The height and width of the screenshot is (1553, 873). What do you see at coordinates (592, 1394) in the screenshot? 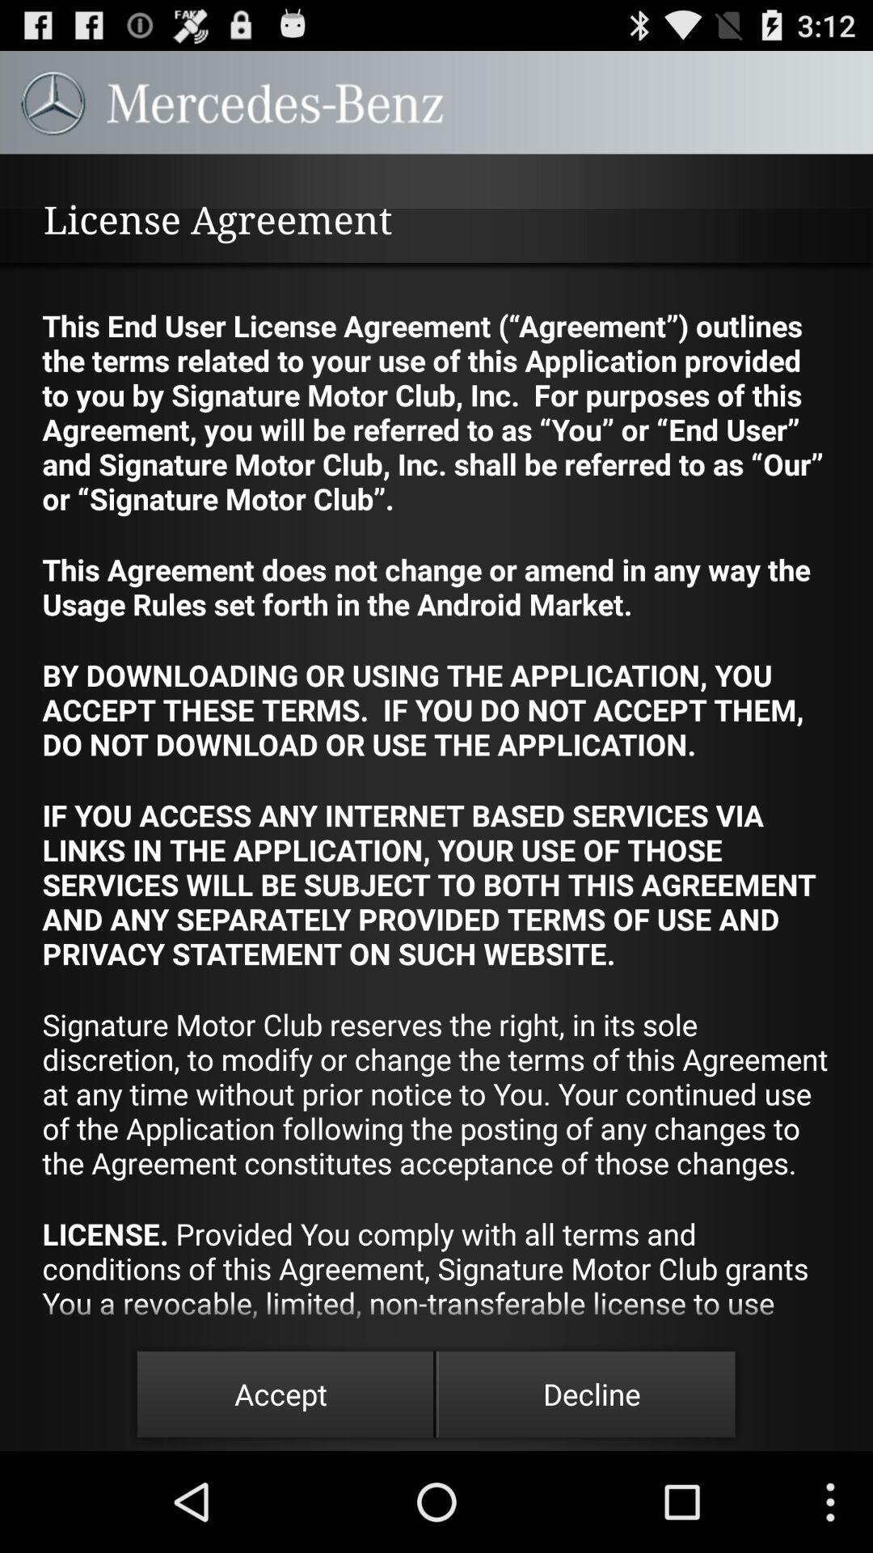
I see `jump to decline item` at bounding box center [592, 1394].